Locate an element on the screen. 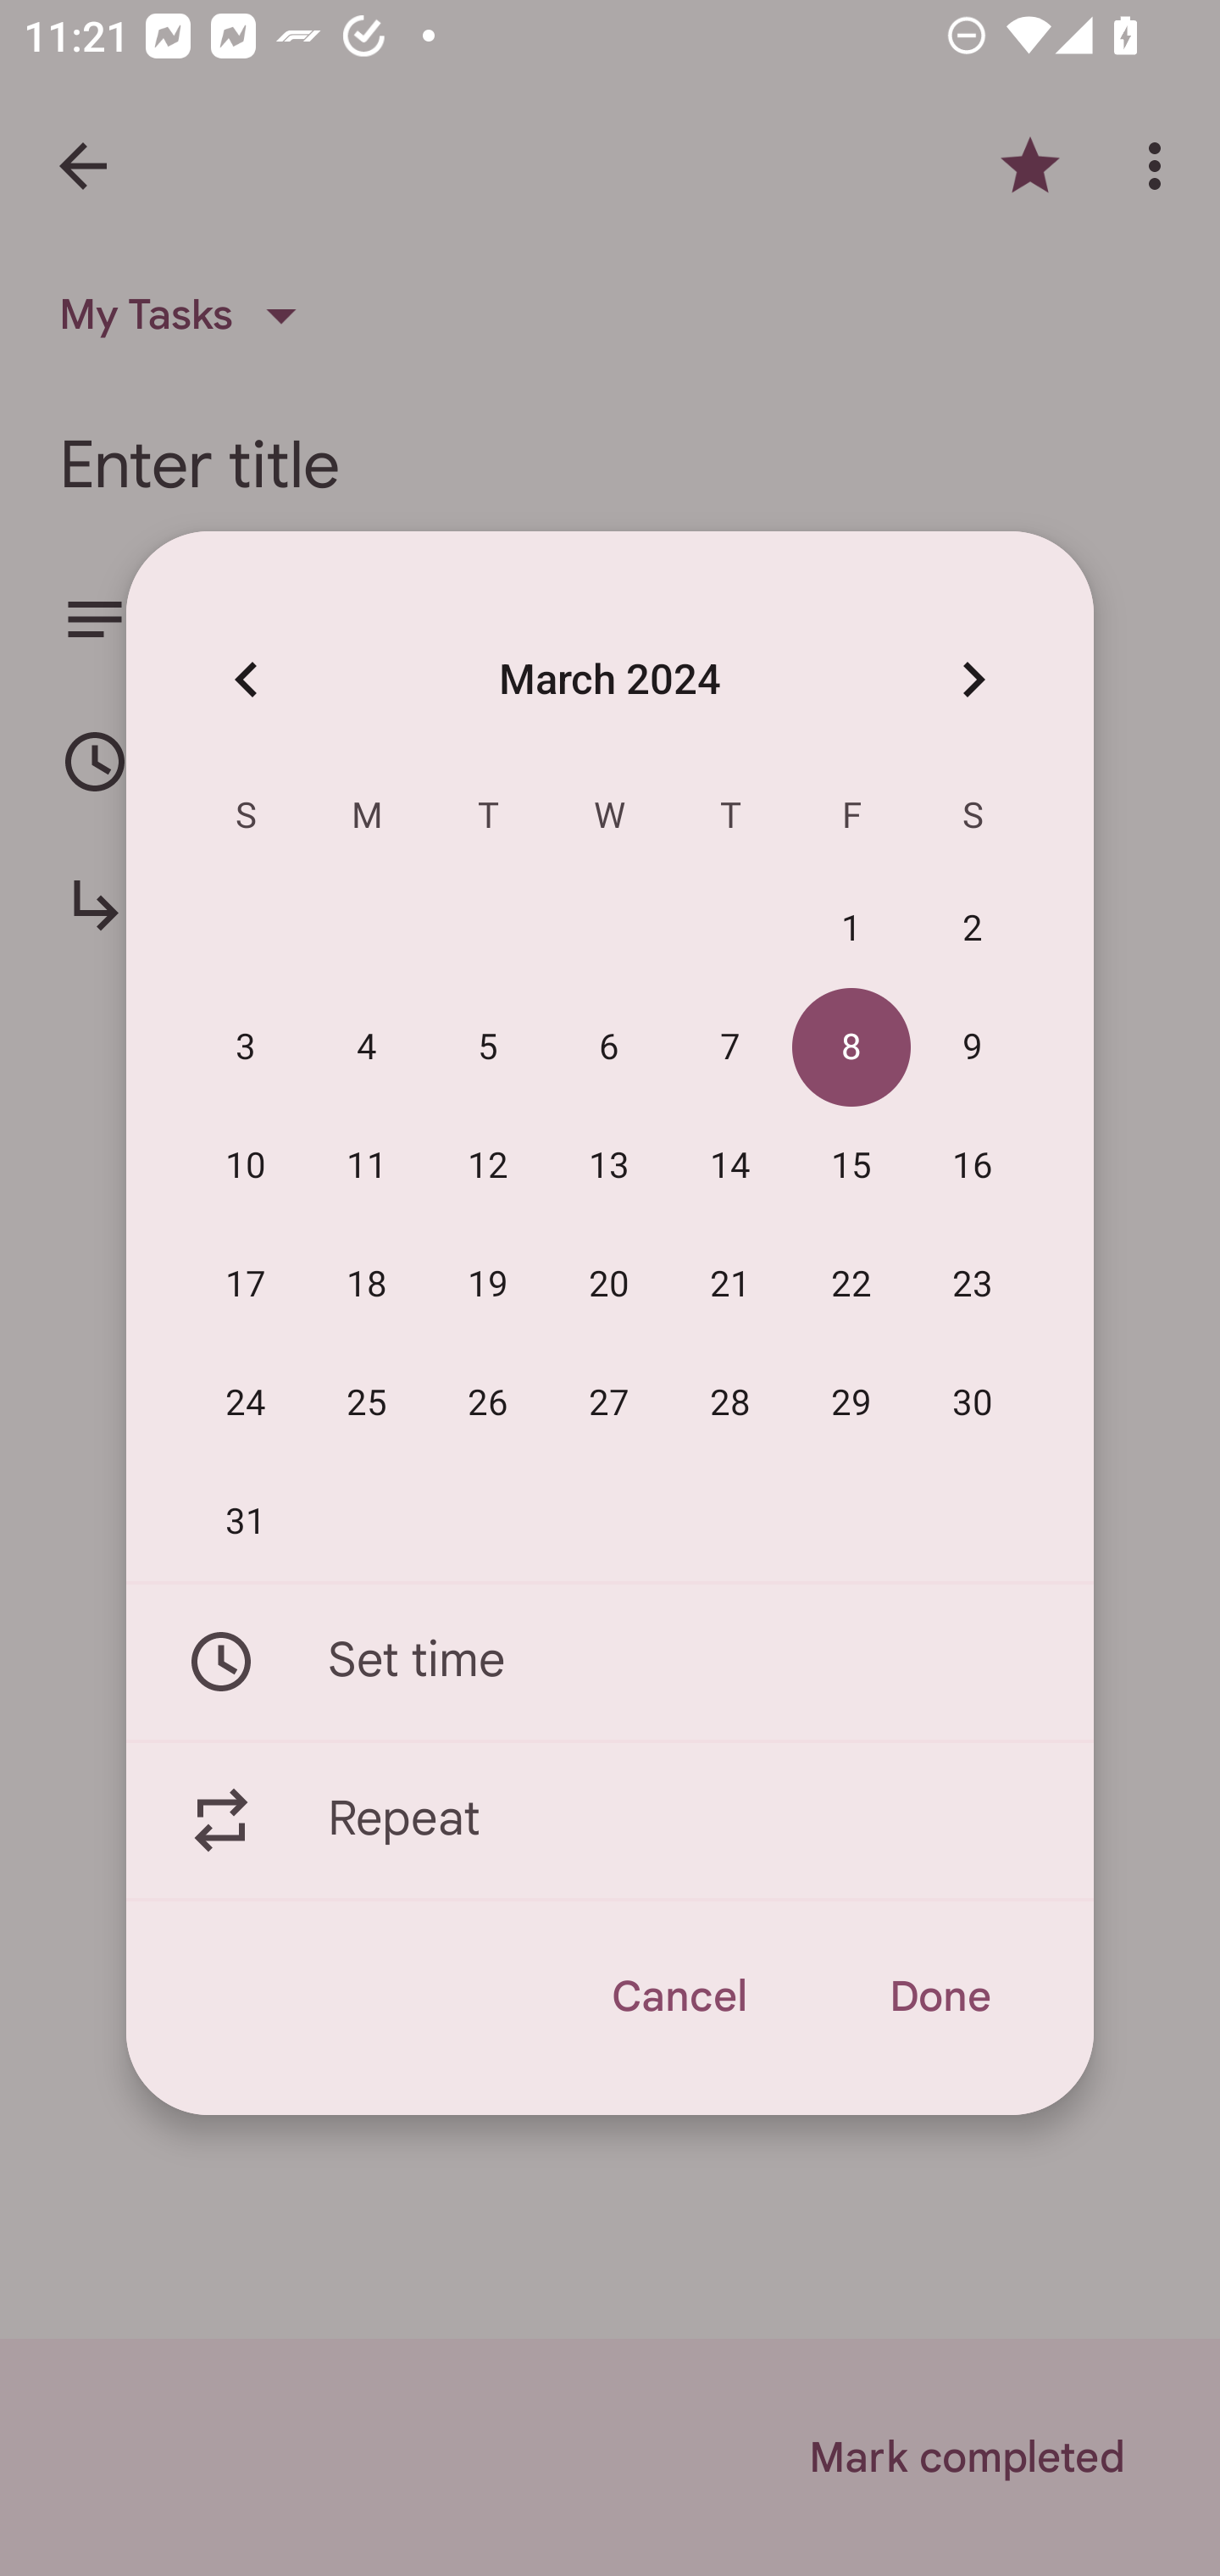 The height and width of the screenshot is (2576, 1220). 10 10 March 2024 is located at coordinates (246, 1167).